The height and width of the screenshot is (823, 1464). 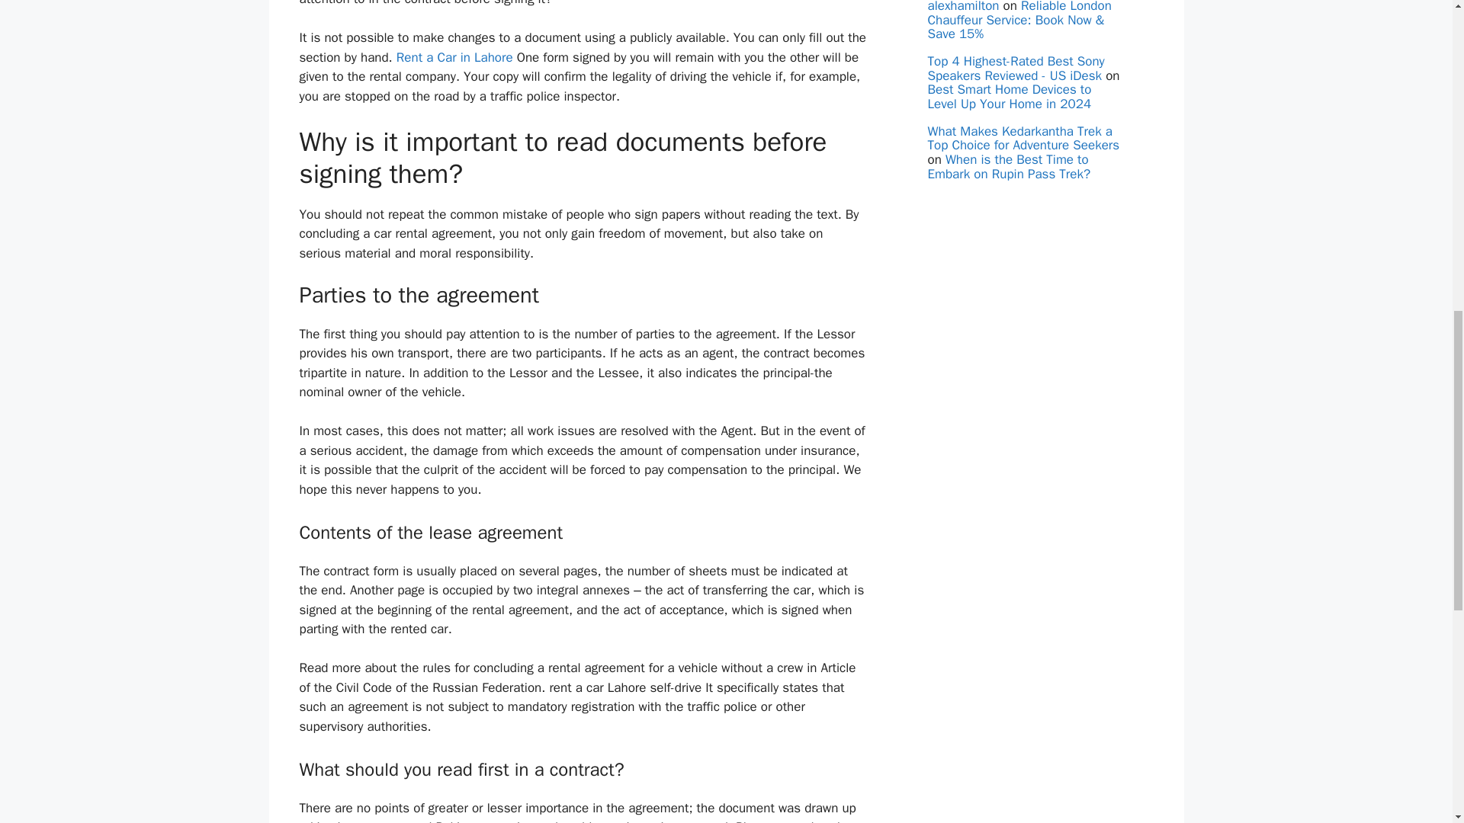 I want to click on Top 4 Highest-Rated Best Sony Speakers Reviewed - US iDesk, so click(x=1015, y=69).